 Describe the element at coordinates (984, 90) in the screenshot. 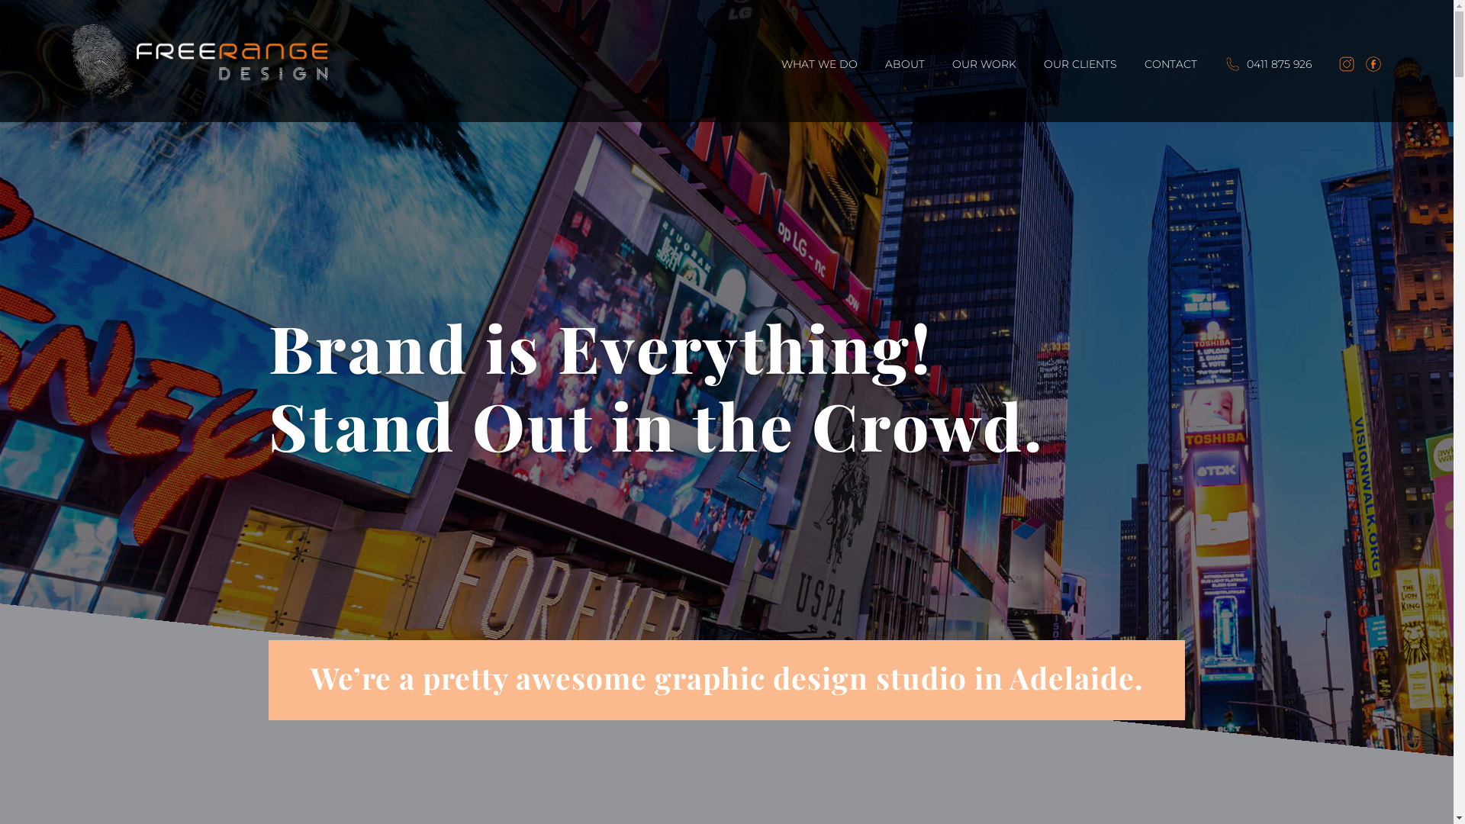

I see `OUR WORK` at that location.